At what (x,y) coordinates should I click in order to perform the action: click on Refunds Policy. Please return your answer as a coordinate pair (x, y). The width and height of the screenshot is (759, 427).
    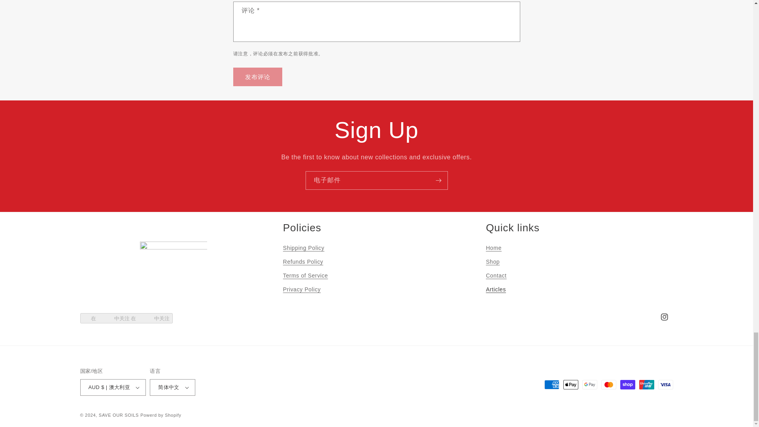
    Looking at the image, I should click on (303, 262).